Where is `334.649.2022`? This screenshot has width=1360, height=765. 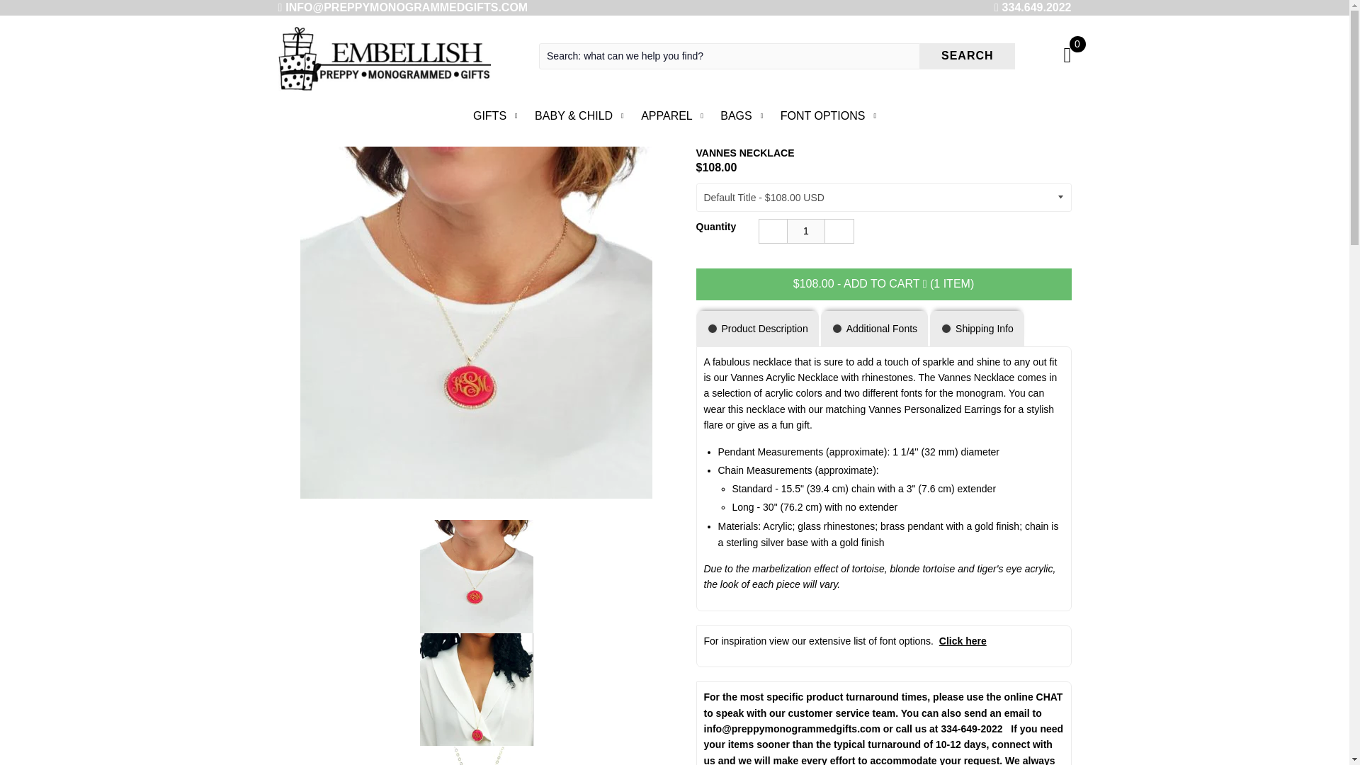
334.649.2022 is located at coordinates (1037, 7).